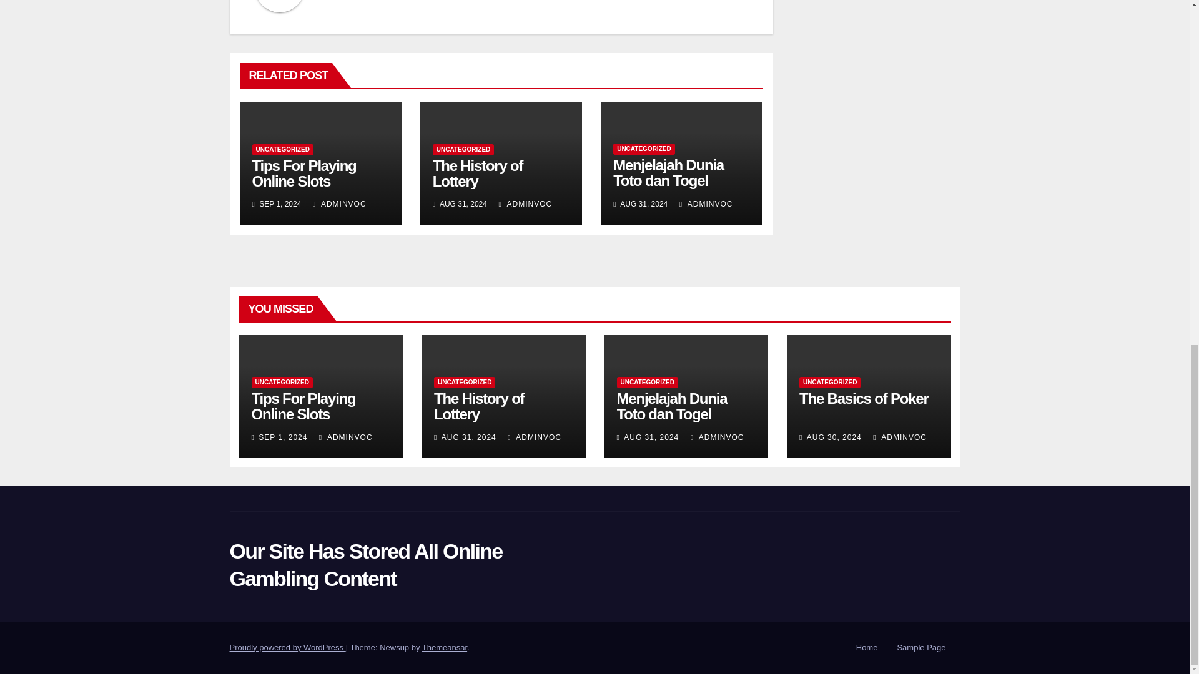  Describe the element at coordinates (340, 203) in the screenshot. I see `ADMINVOC` at that location.